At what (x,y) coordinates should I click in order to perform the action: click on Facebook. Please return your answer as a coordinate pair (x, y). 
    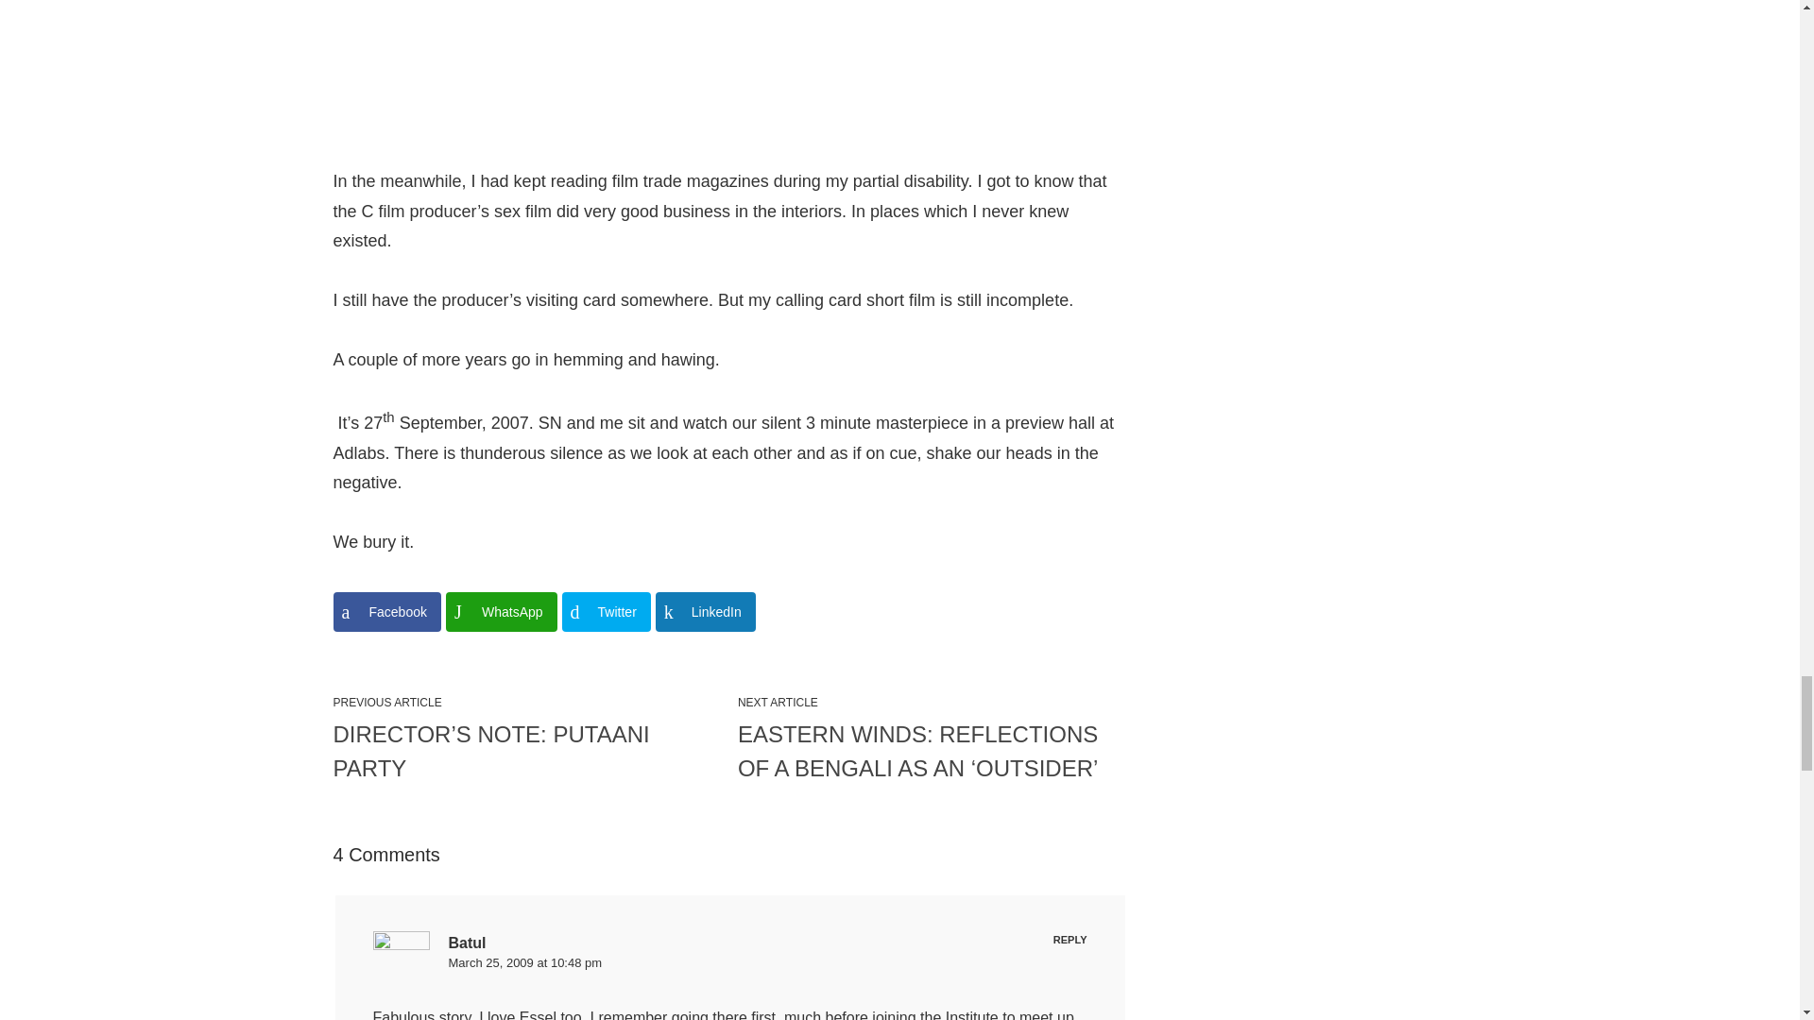
    Looking at the image, I should click on (385, 612).